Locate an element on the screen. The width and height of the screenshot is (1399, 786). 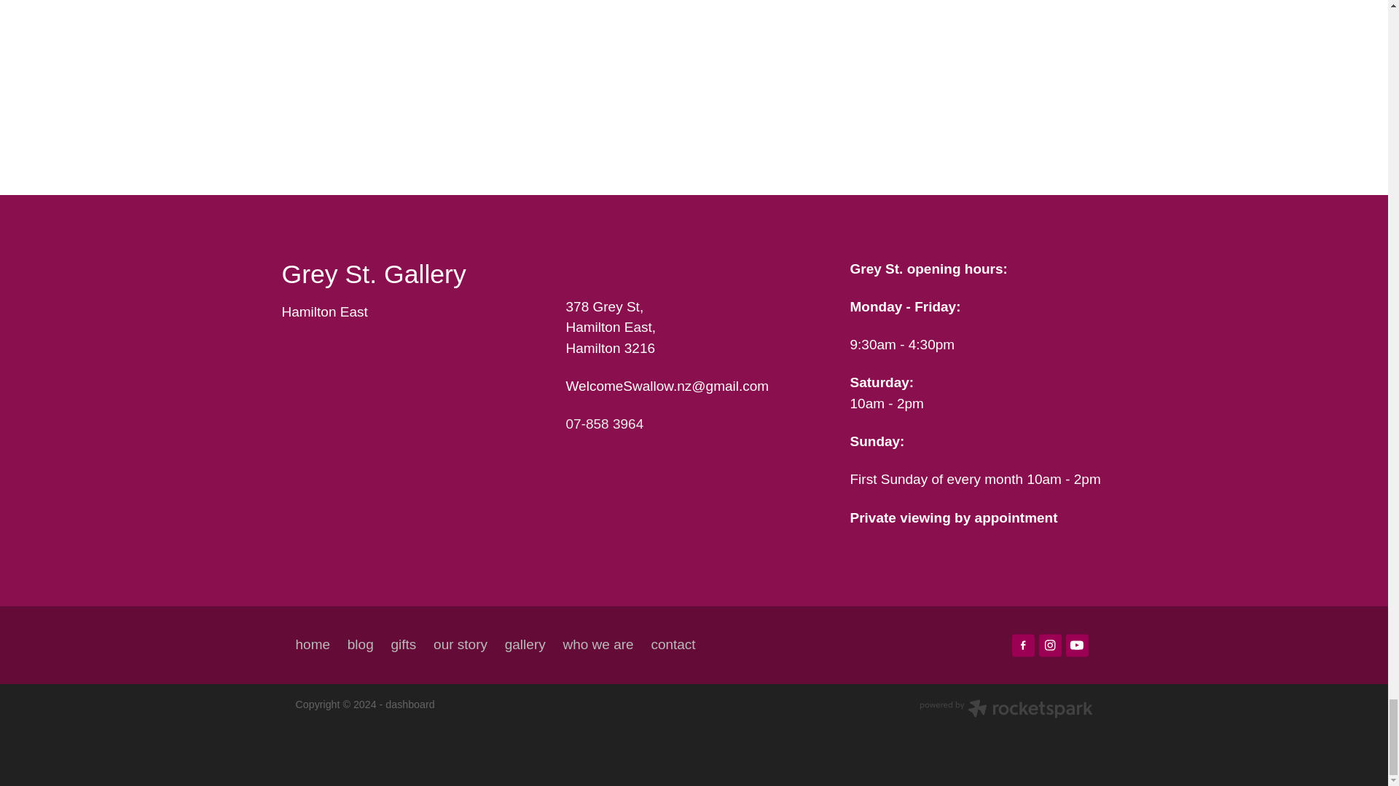
07-858 3964 is located at coordinates (604, 424).